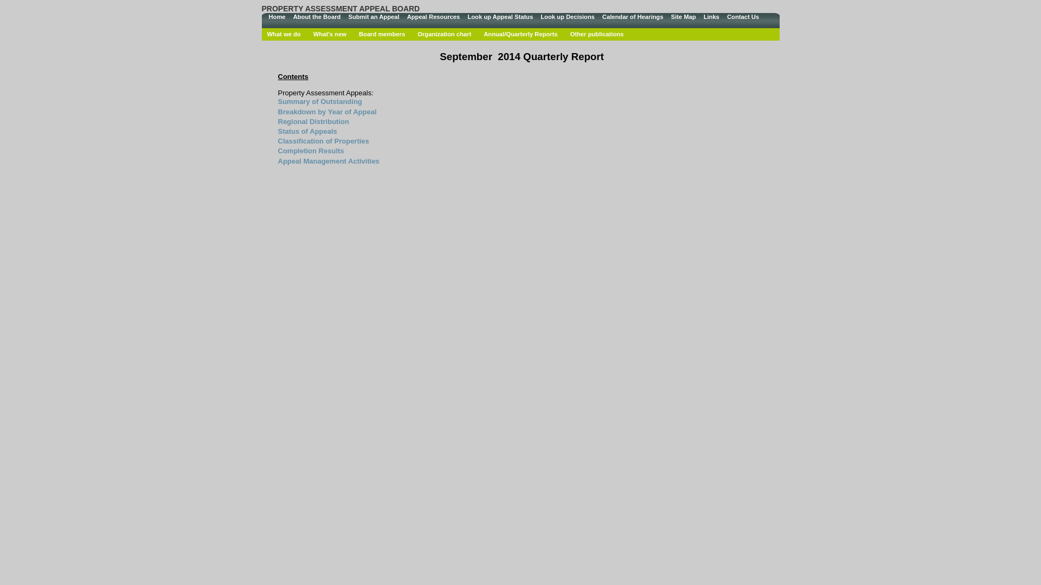 The image size is (1041, 585). What do you see at coordinates (320, 102) in the screenshot?
I see `Summary of Outstanding` at bounding box center [320, 102].